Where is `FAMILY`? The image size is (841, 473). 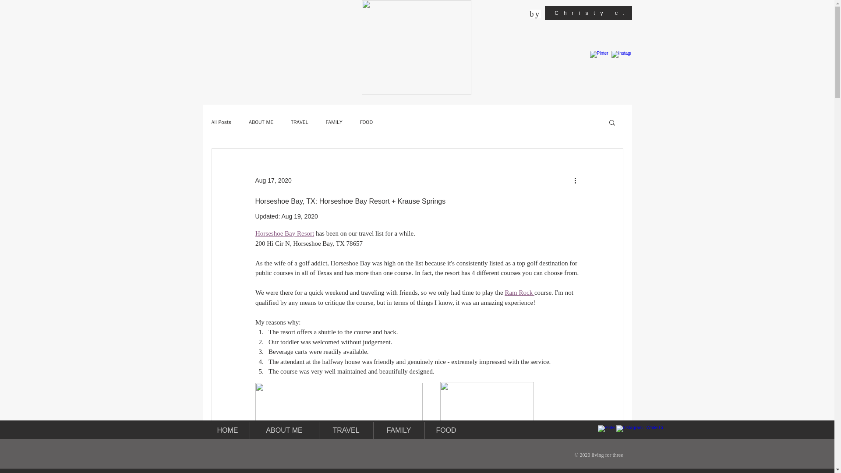 FAMILY is located at coordinates (334, 122).